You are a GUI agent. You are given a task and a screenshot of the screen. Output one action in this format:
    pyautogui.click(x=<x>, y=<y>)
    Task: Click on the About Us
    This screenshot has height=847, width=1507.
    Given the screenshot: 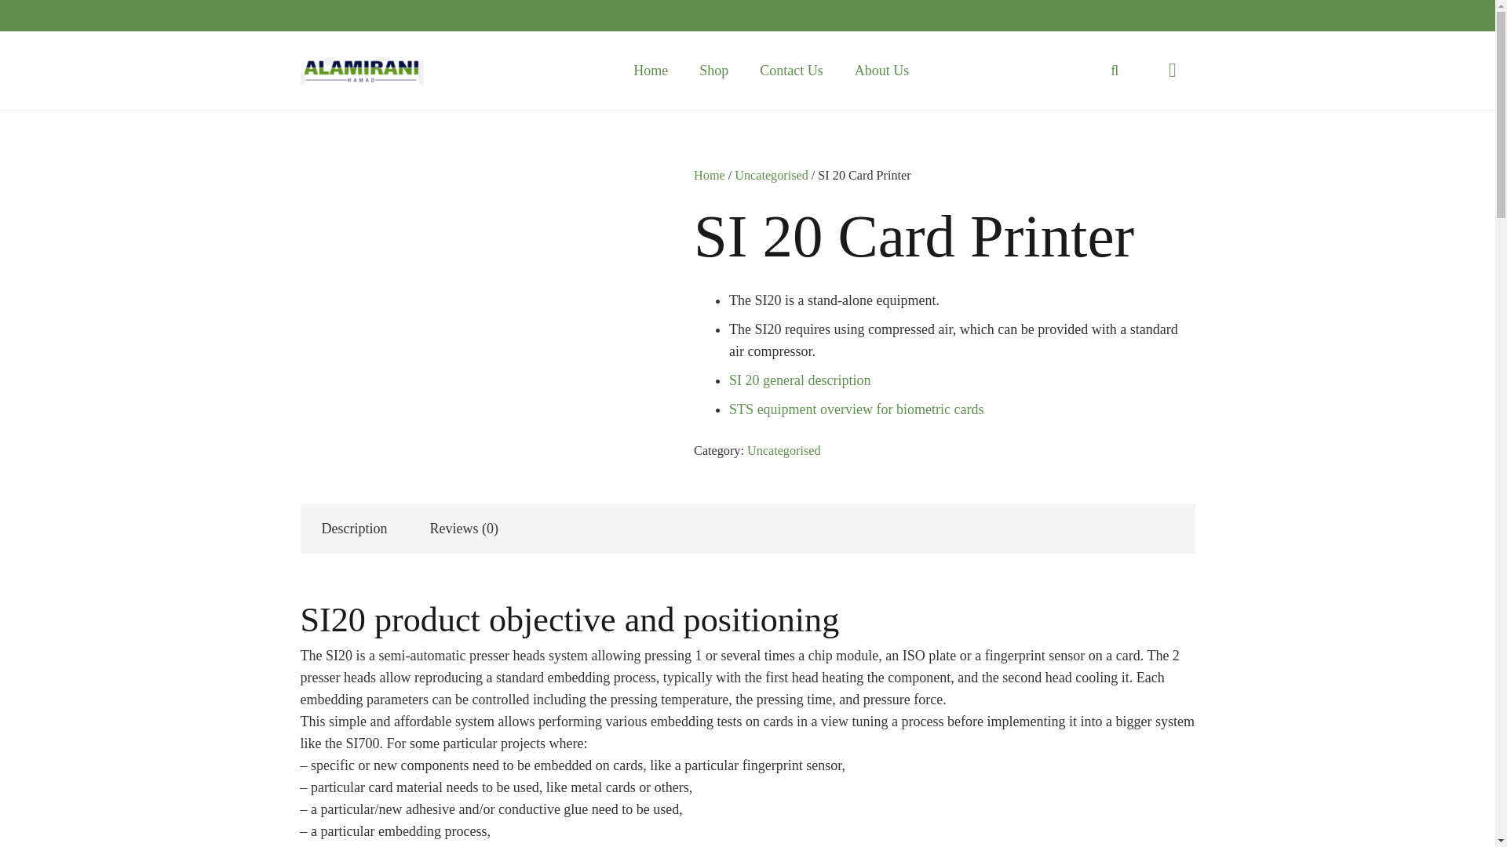 What is the action you would take?
    pyautogui.click(x=882, y=71)
    